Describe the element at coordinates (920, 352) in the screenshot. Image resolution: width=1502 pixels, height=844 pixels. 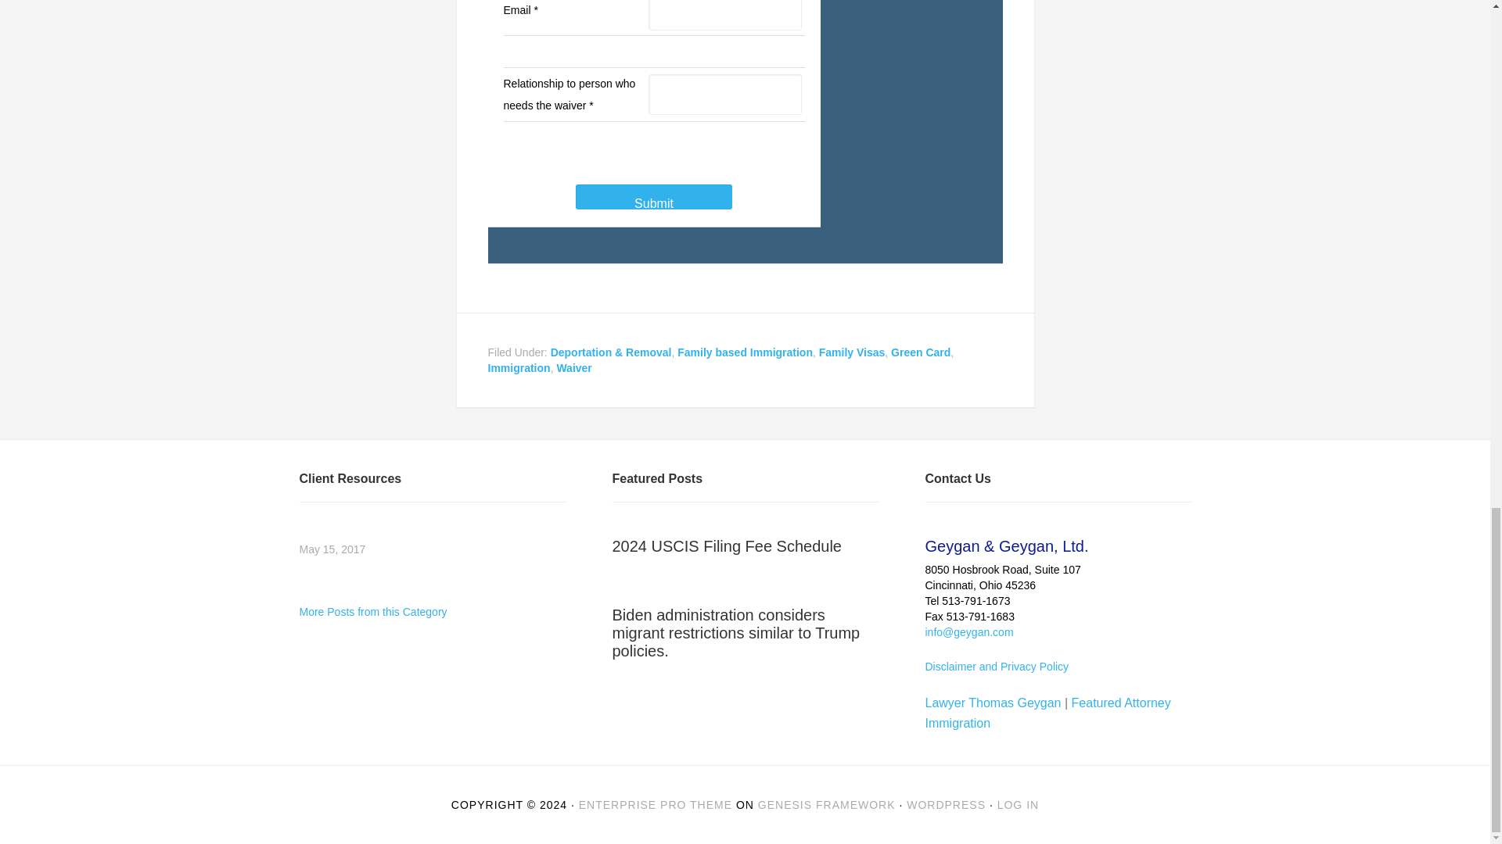
I see `Green Card` at that location.